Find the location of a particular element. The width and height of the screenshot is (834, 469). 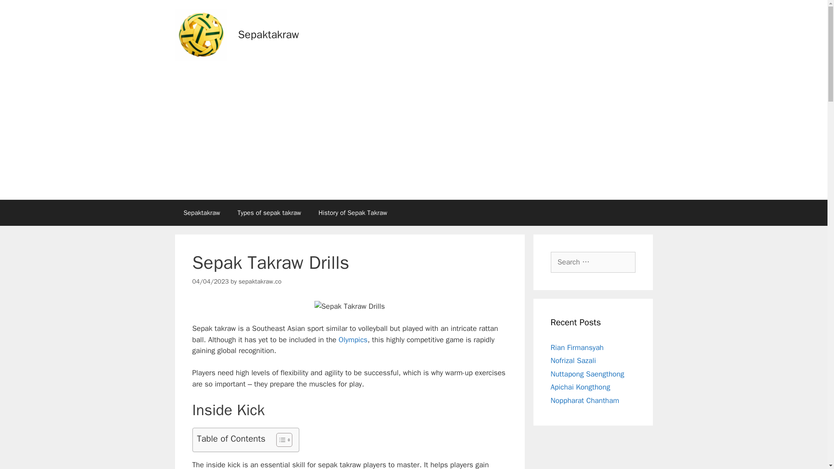

View all posts by sepaktakraw.co is located at coordinates (260, 281).